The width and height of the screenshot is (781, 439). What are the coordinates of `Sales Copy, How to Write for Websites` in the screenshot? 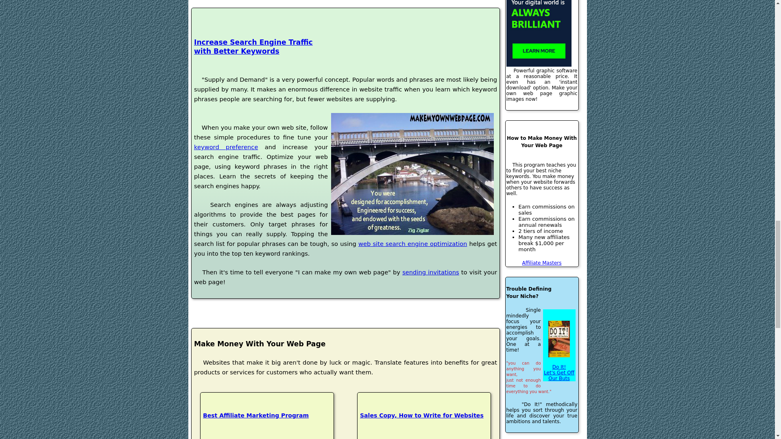 It's located at (424, 426).